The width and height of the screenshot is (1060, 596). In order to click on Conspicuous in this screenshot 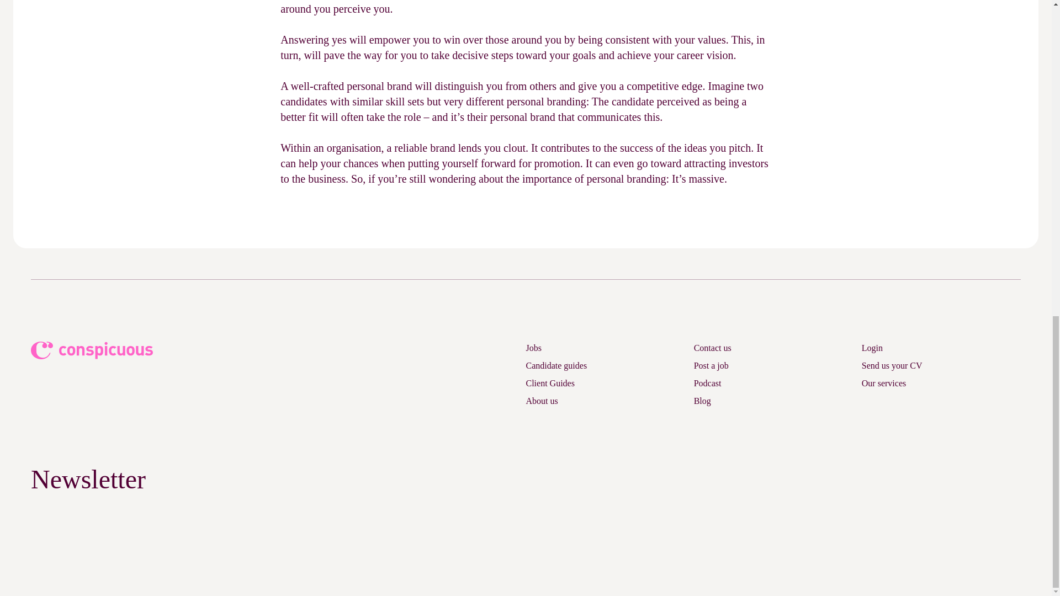, I will do `click(93, 350)`.